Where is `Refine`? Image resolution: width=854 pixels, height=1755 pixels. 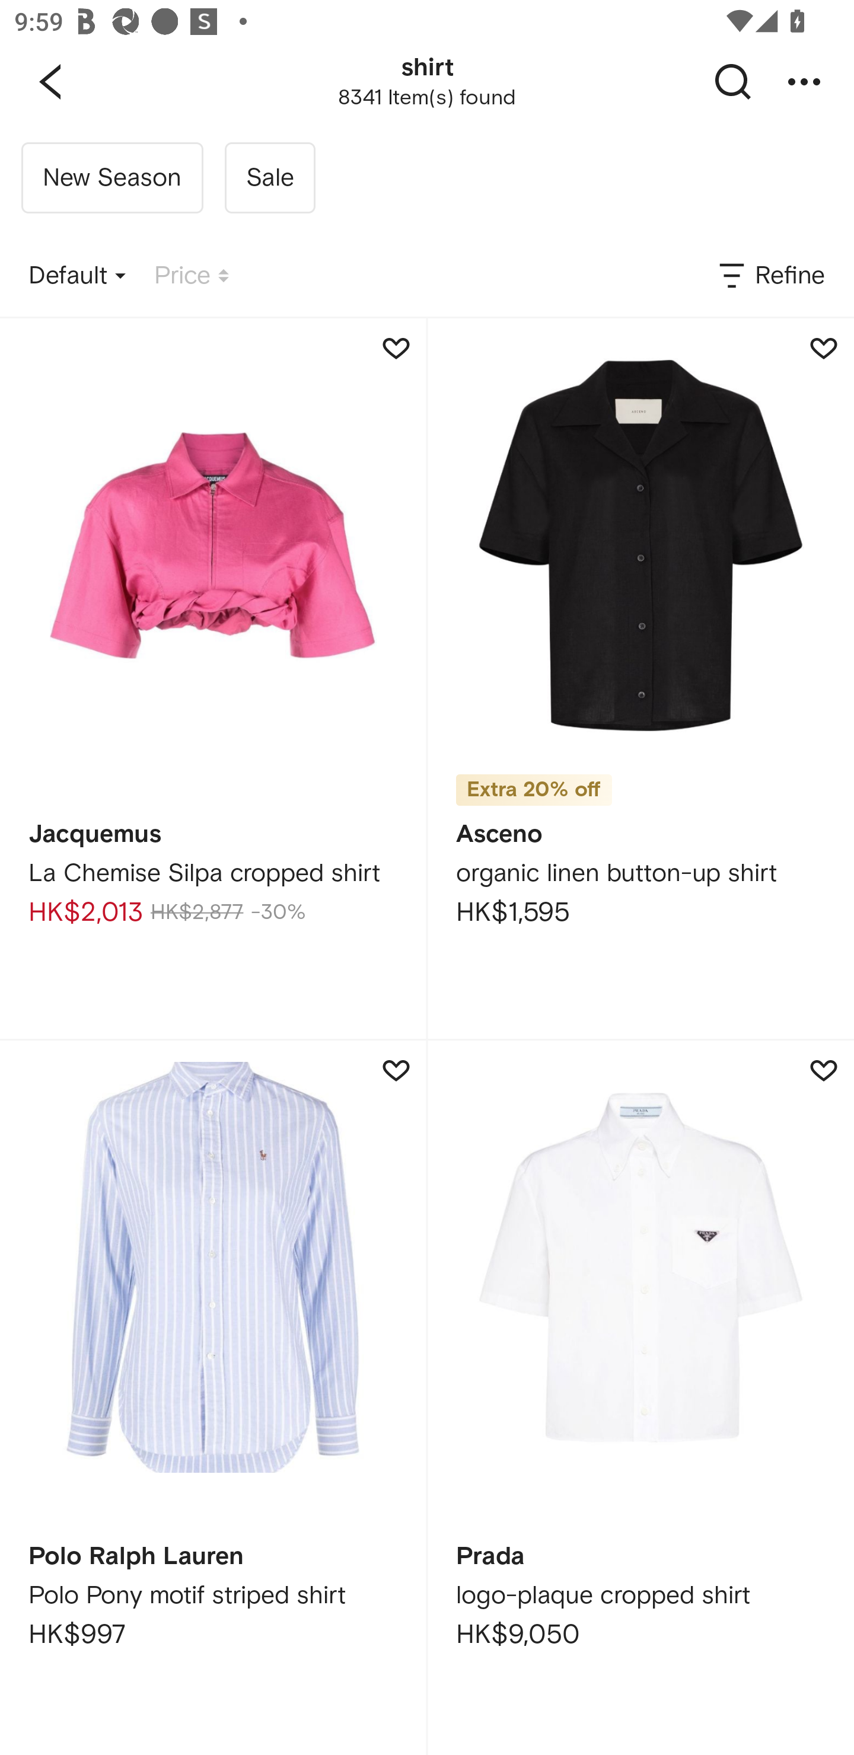 Refine is located at coordinates (770, 276).